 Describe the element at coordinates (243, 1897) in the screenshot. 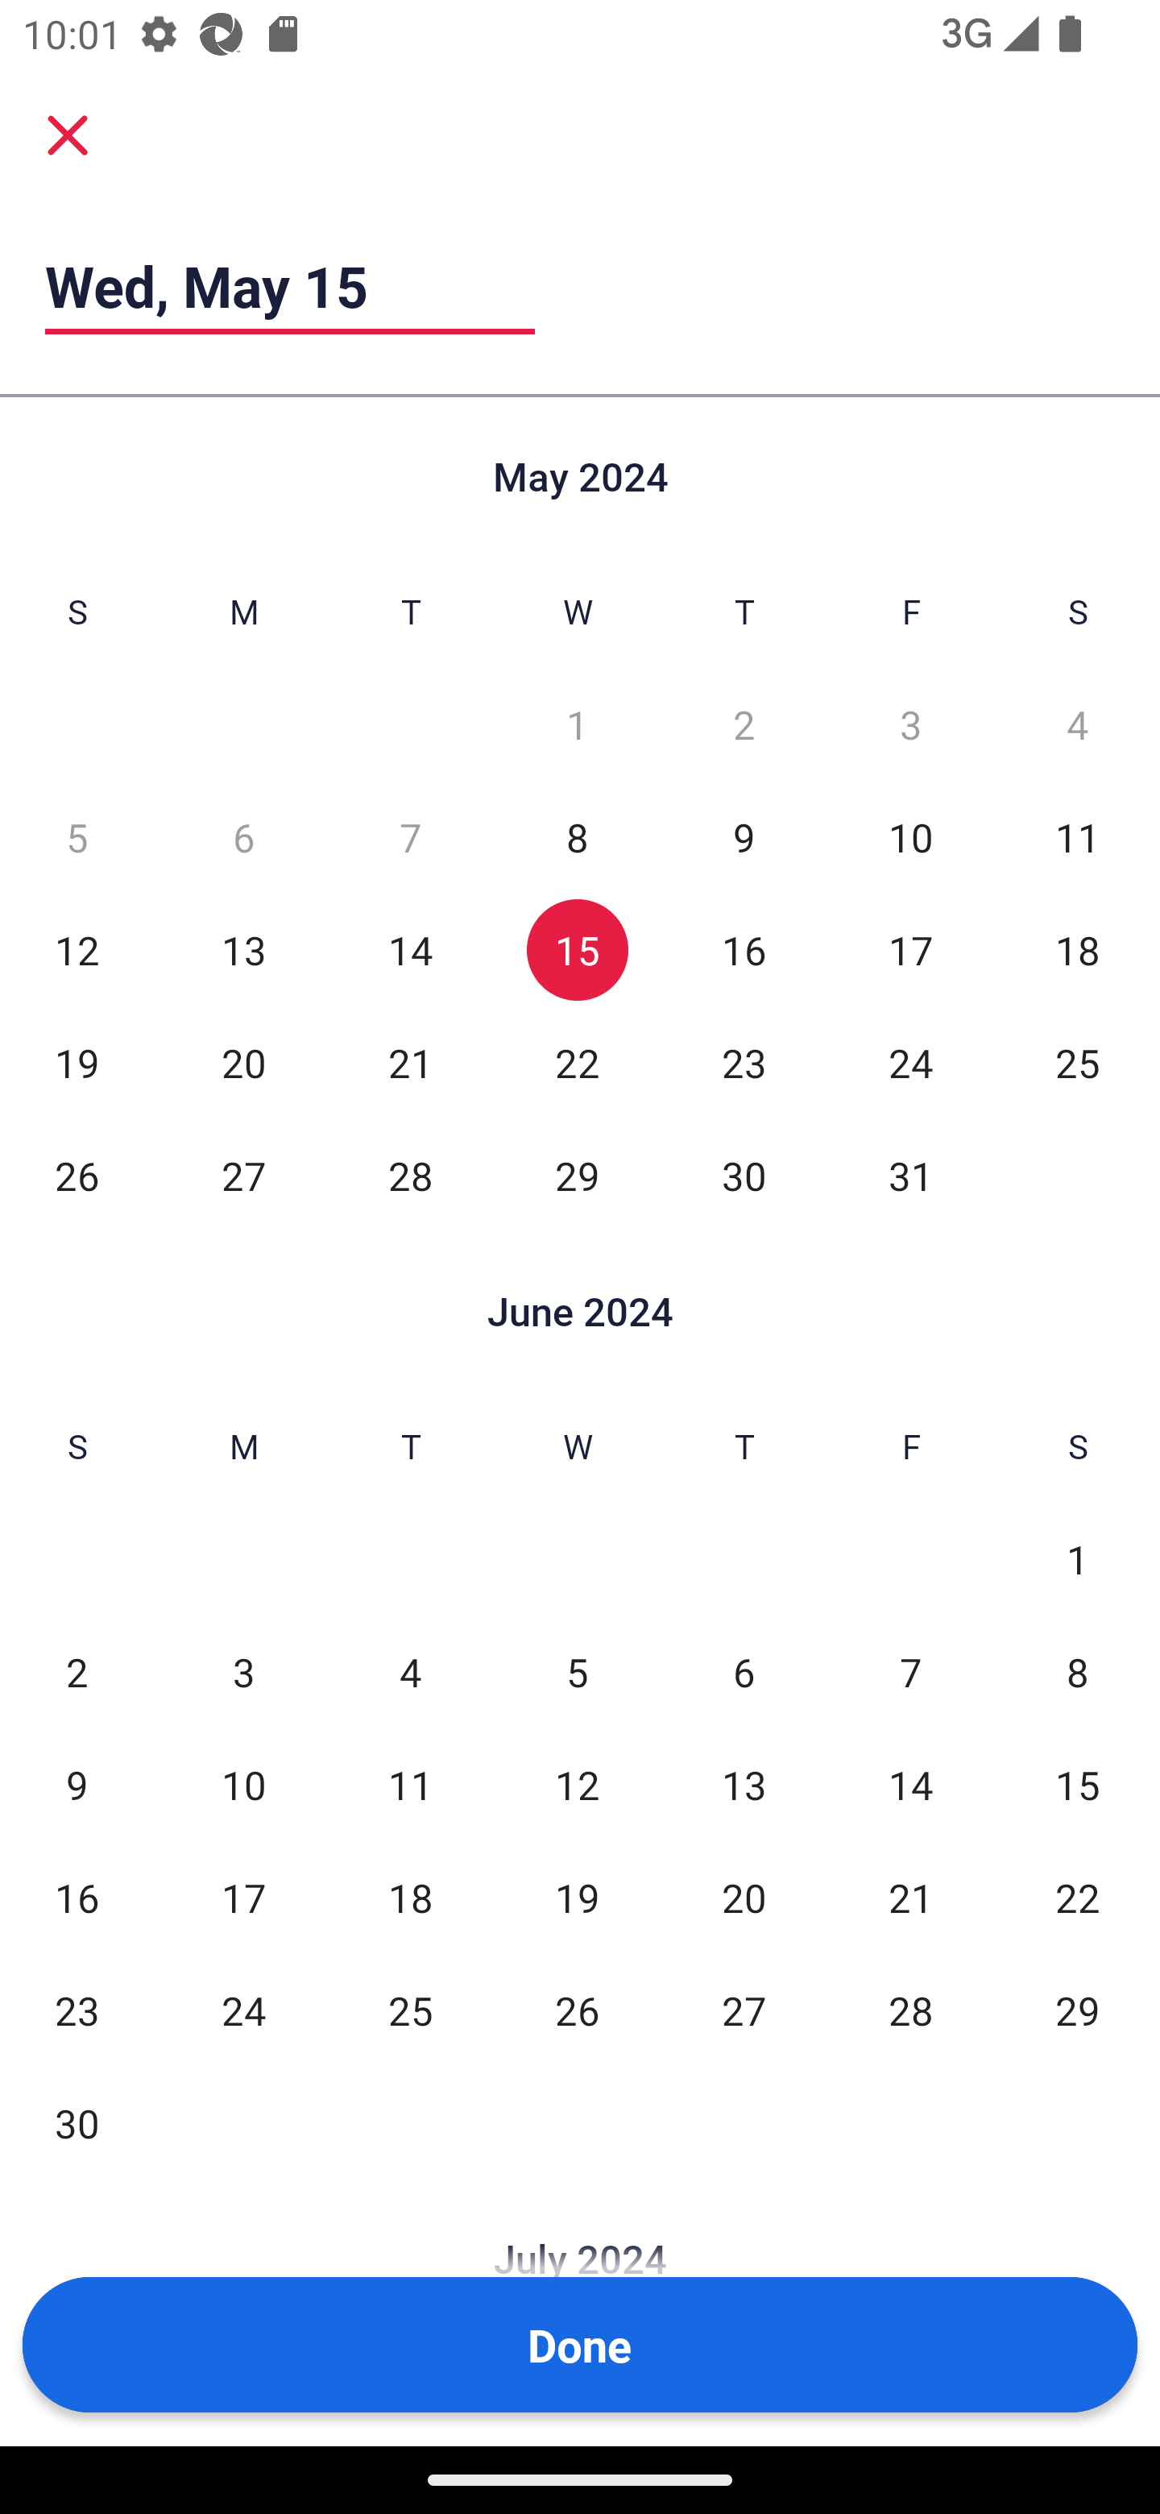

I see `17 Mon, Jun 17, Not Selected` at that location.